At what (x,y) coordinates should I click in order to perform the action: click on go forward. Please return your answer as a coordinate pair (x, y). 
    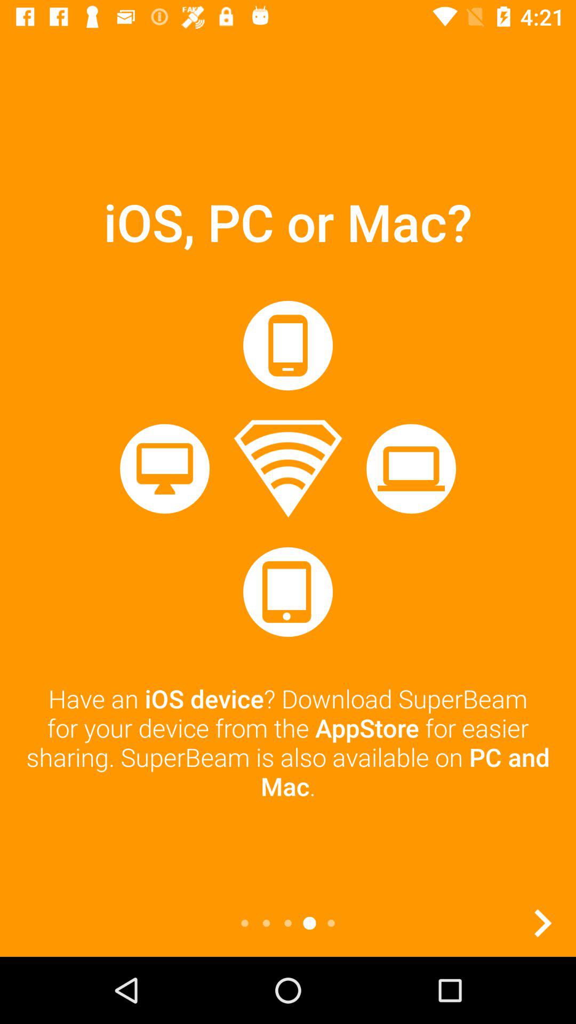
    Looking at the image, I should click on (542, 923).